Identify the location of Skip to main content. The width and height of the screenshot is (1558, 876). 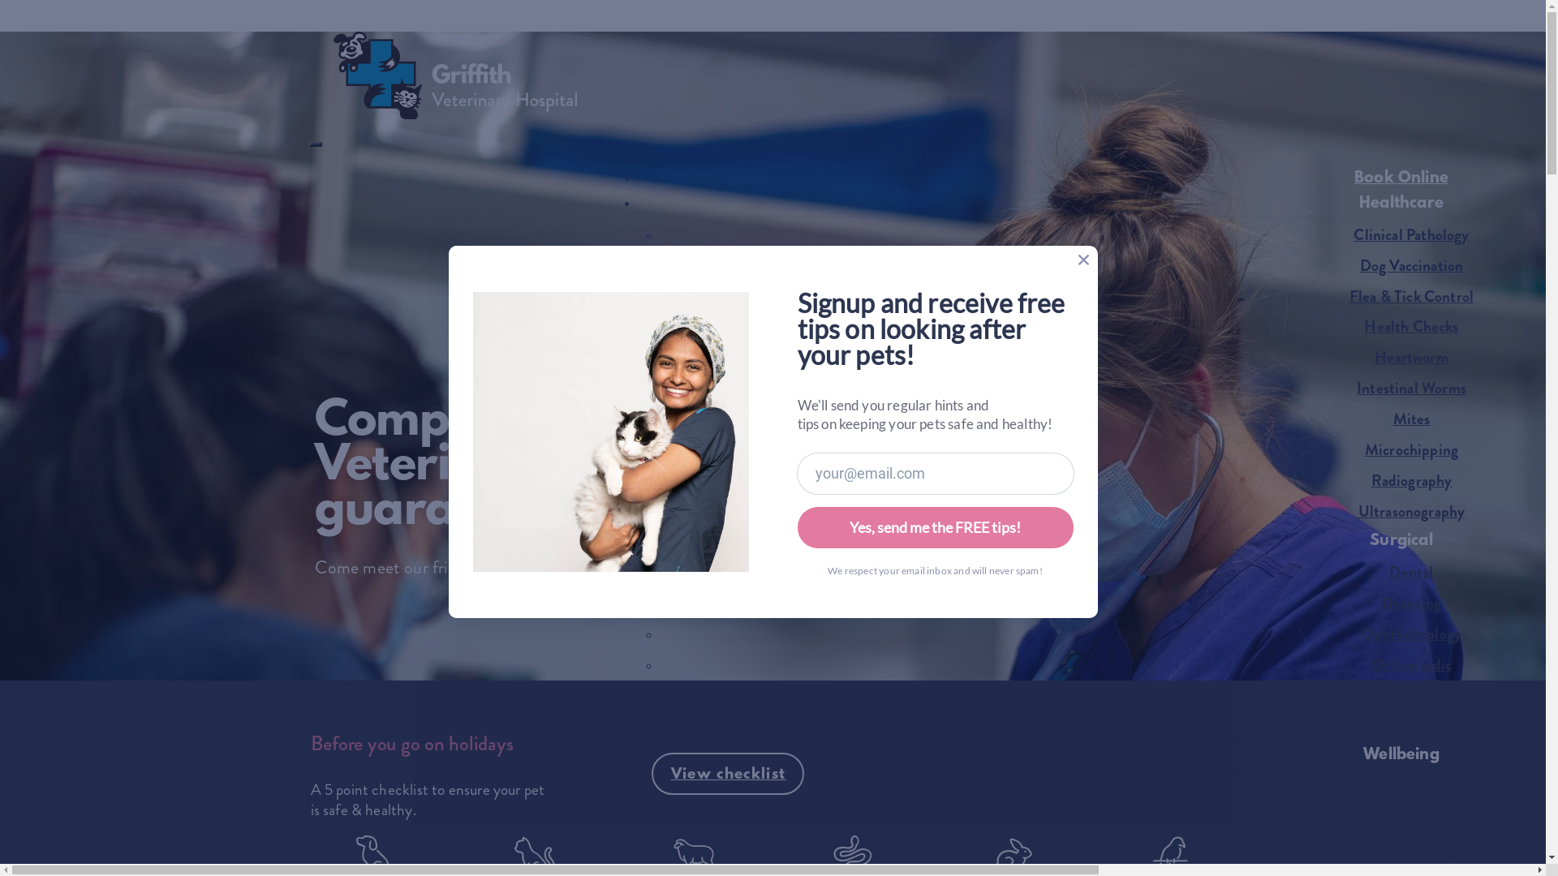
(773, 8).